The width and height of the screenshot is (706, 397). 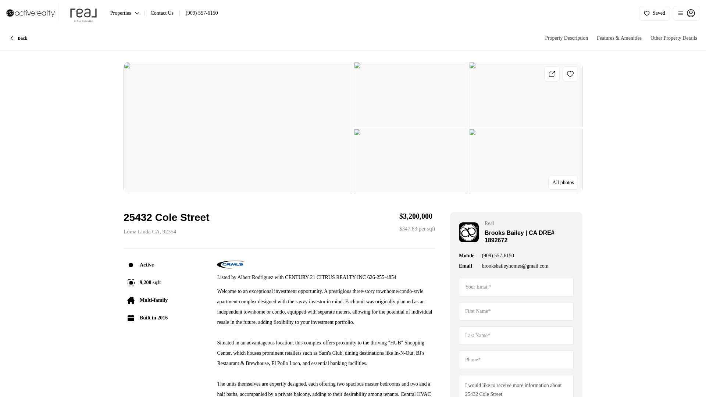 I want to click on Saved, so click(x=655, y=13).